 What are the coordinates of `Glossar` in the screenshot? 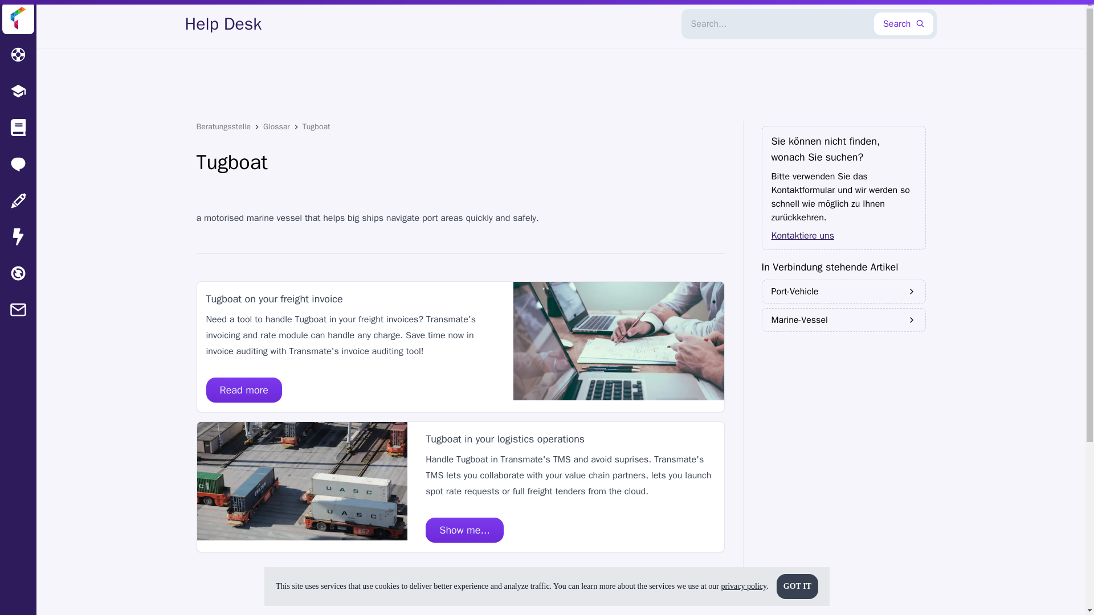 It's located at (276, 126).